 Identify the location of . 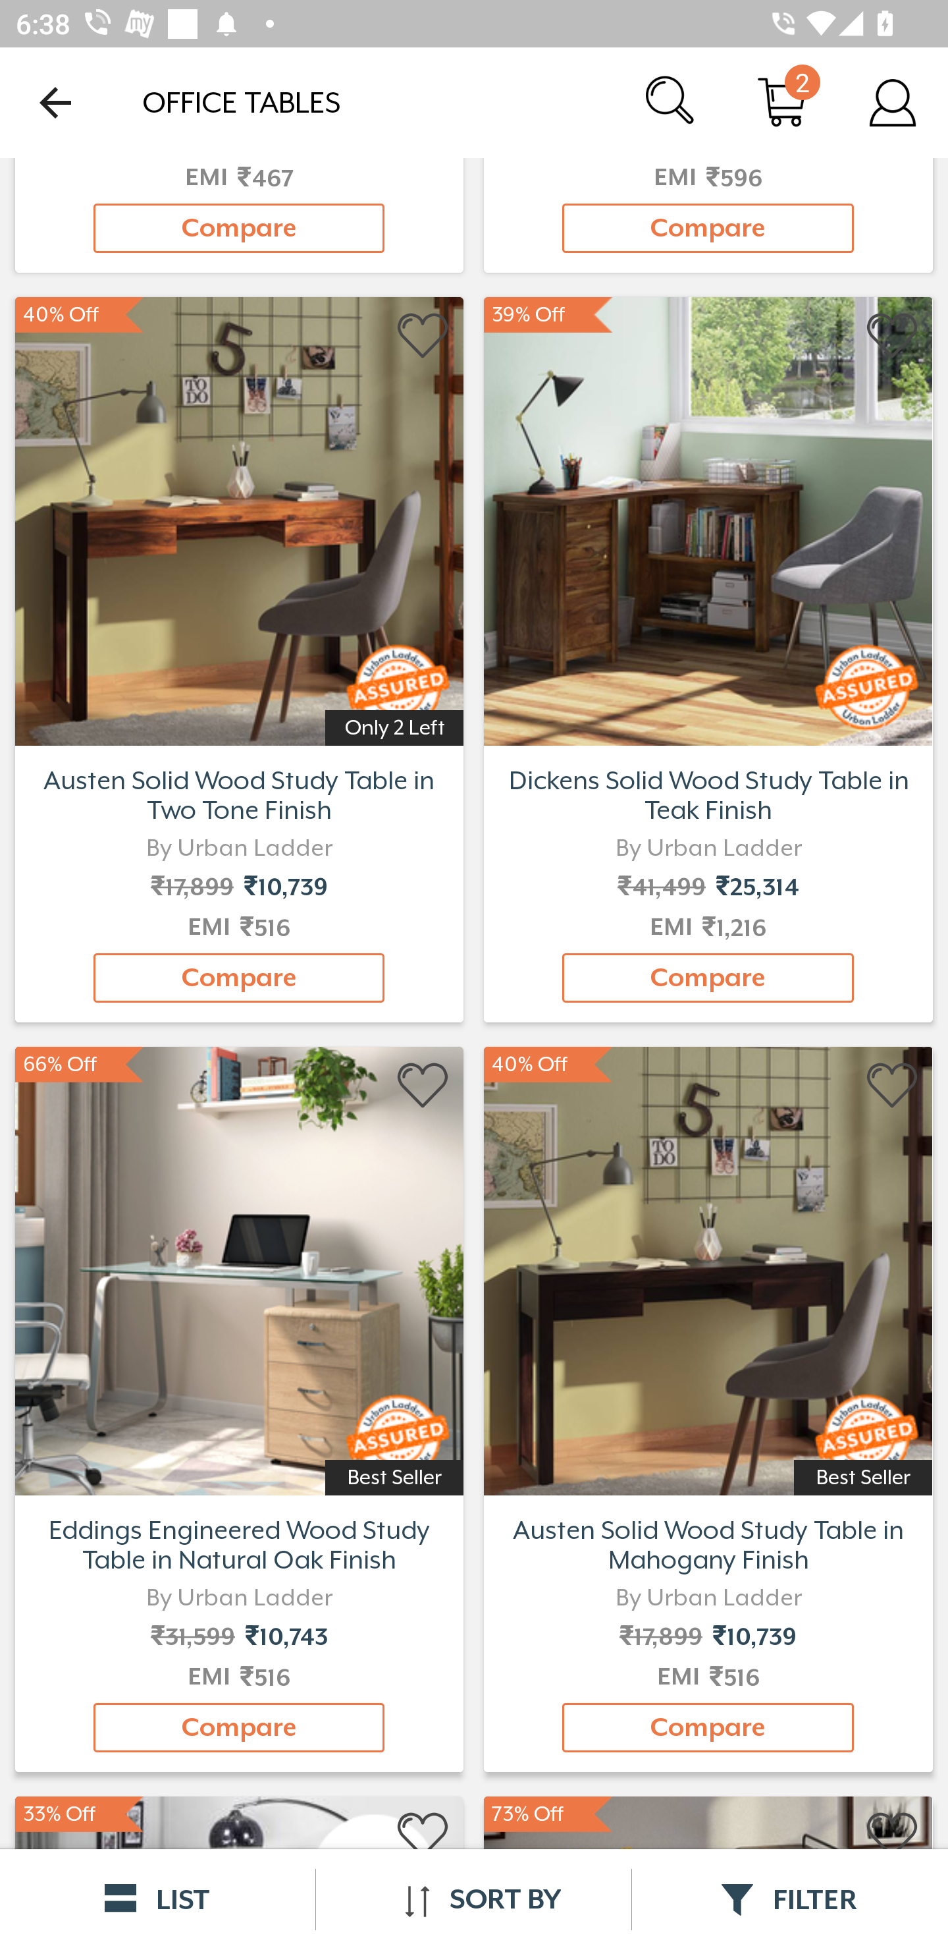
(893, 1835).